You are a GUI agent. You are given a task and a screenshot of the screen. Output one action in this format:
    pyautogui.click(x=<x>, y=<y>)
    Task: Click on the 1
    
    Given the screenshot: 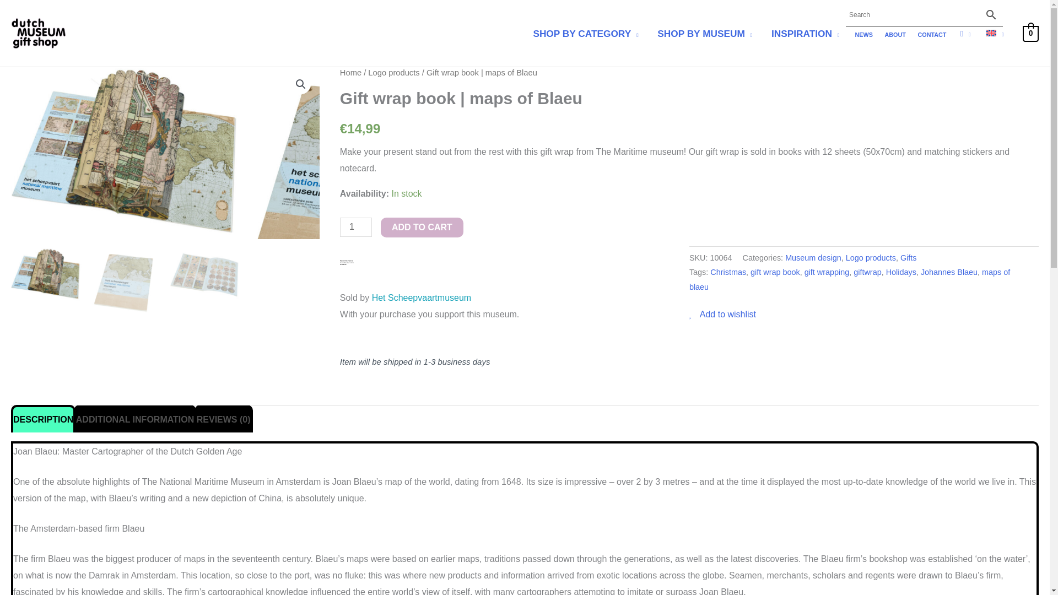 What is the action you would take?
    pyautogui.click(x=356, y=227)
    